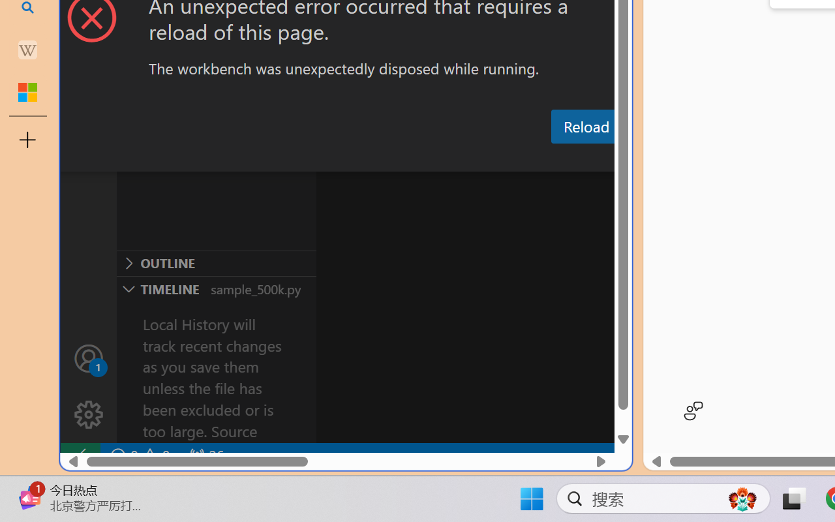 This screenshot has height=522, width=835. Describe the element at coordinates (89, 358) in the screenshot. I see `Accounts - Sign in requested` at that location.